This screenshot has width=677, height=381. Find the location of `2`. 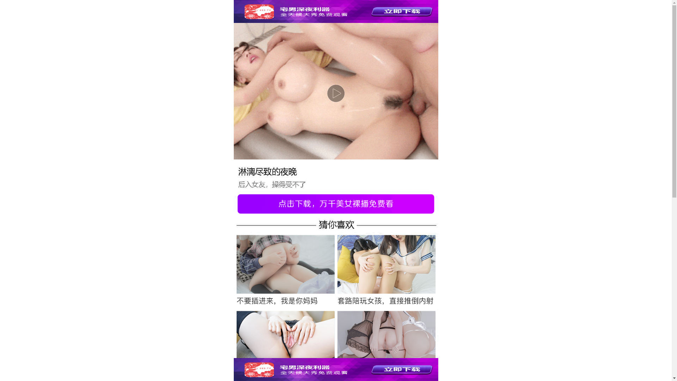

2 is located at coordinates (362, 256).